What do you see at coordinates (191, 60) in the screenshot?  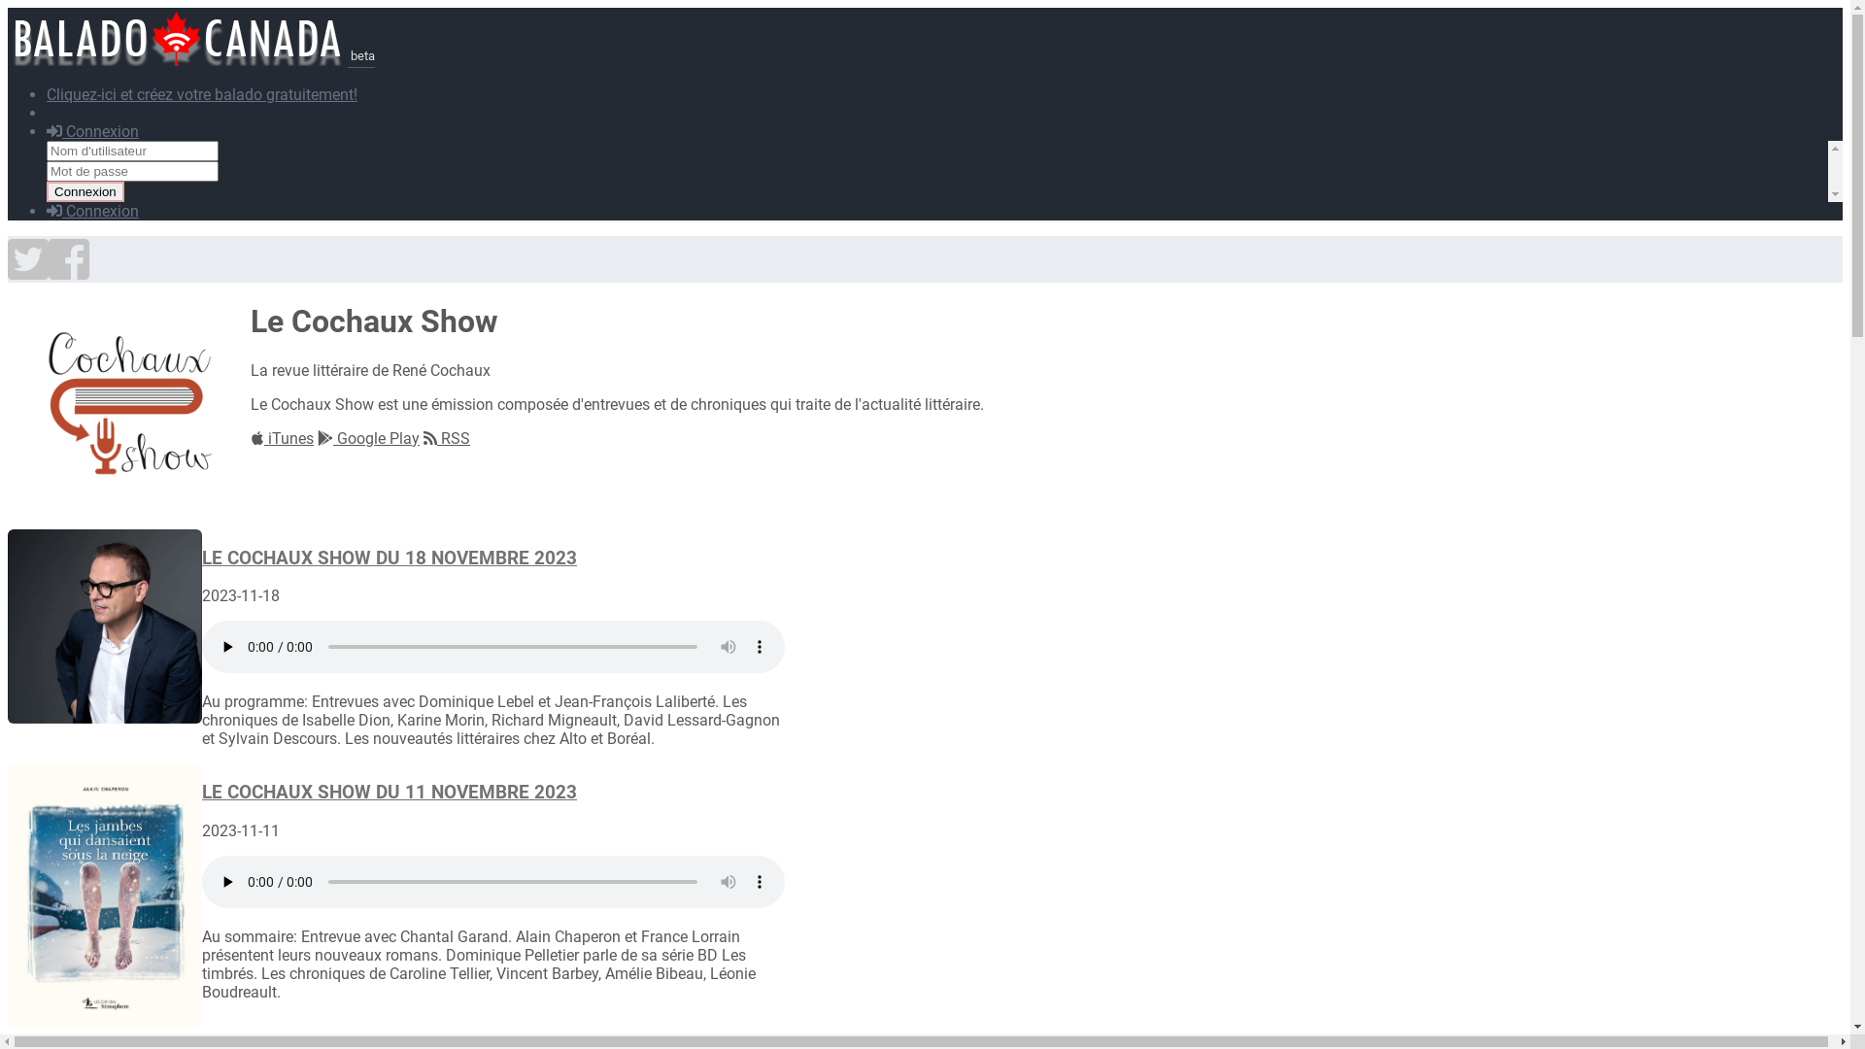 I see `beta` at bounding box center [191, 60].